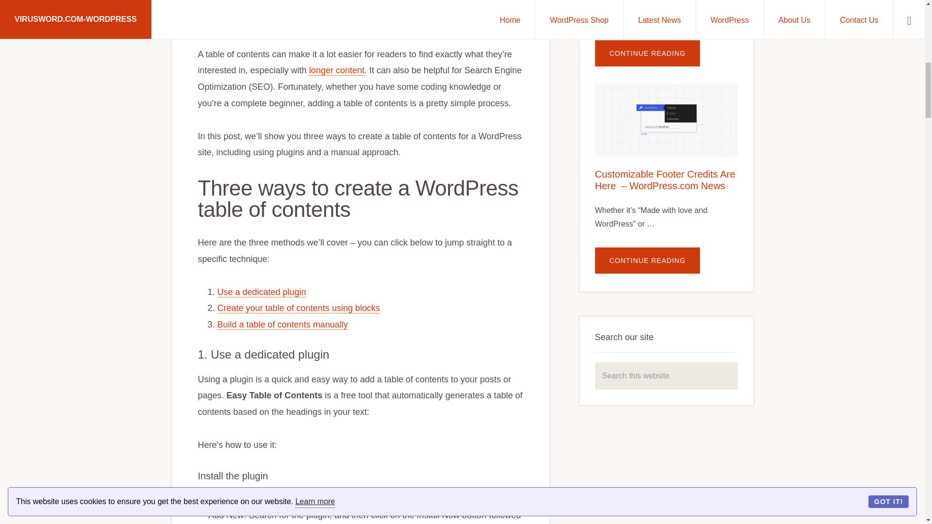 The image size is (932, 524). I want to click on Use a dedicated plugin, so click(262, 292).